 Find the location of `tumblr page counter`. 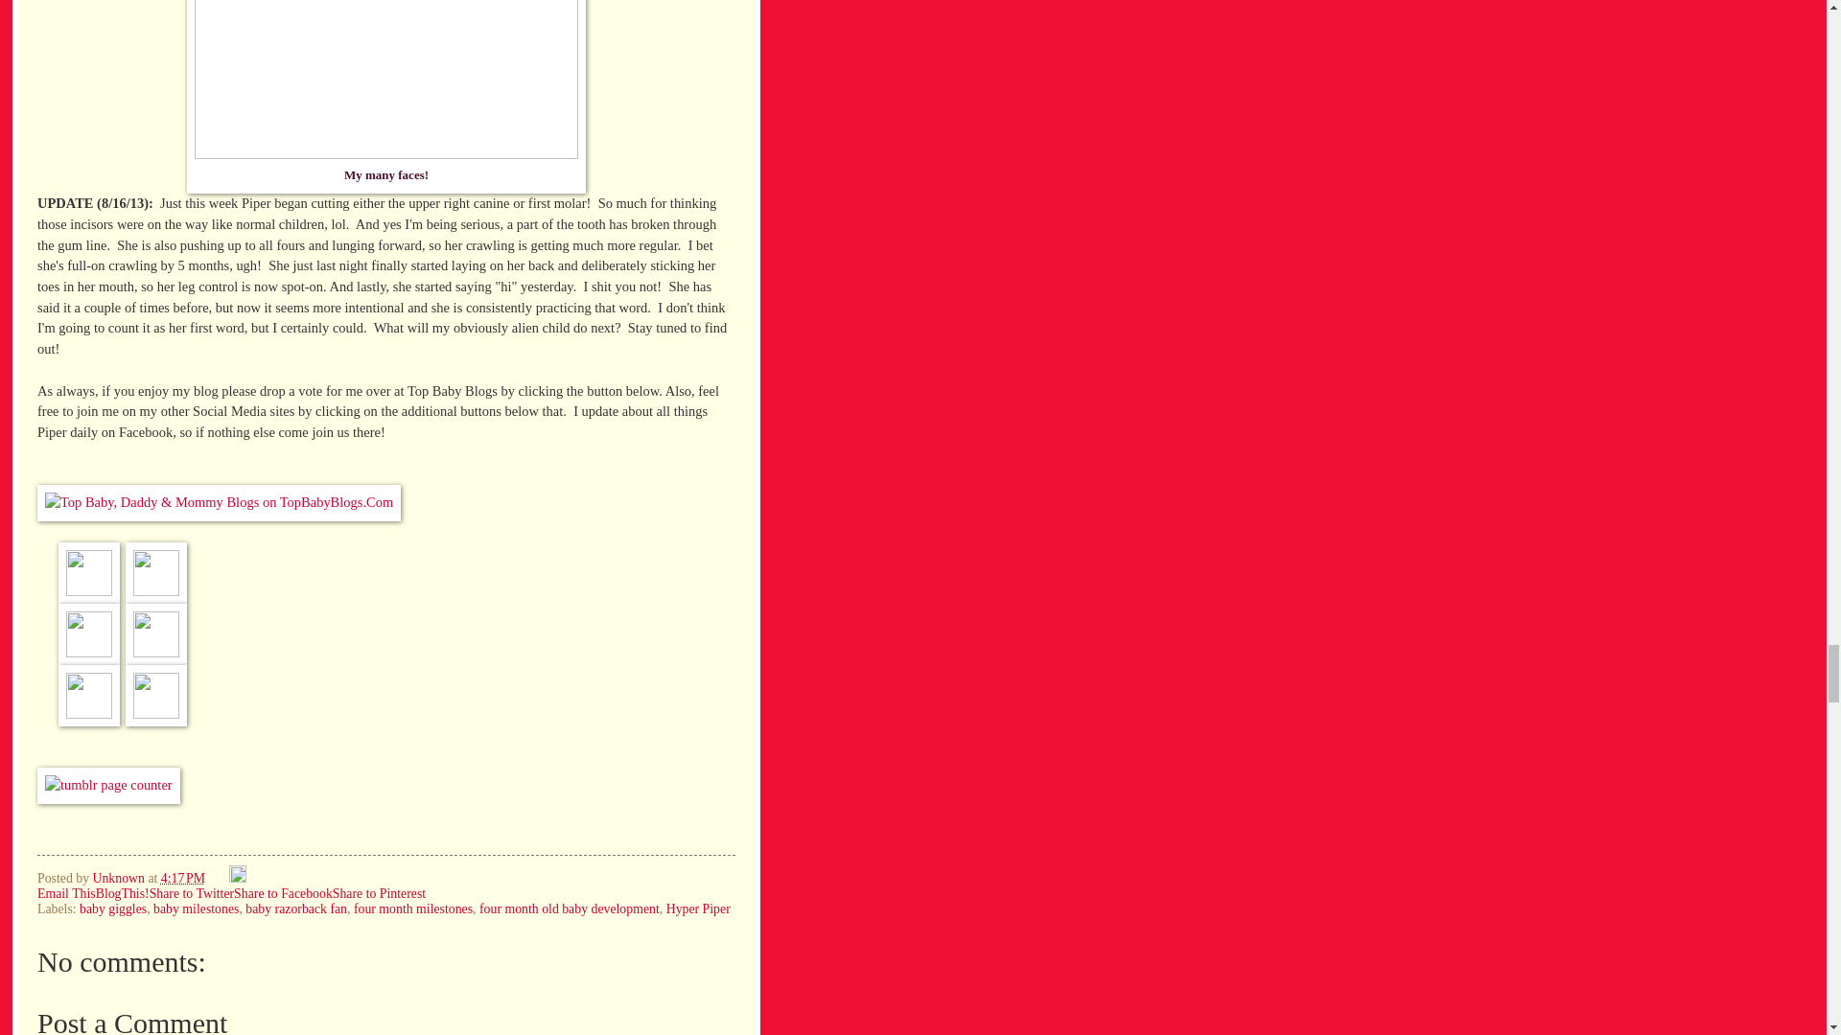

tumblr page counter is located at coordinates (108, 785).